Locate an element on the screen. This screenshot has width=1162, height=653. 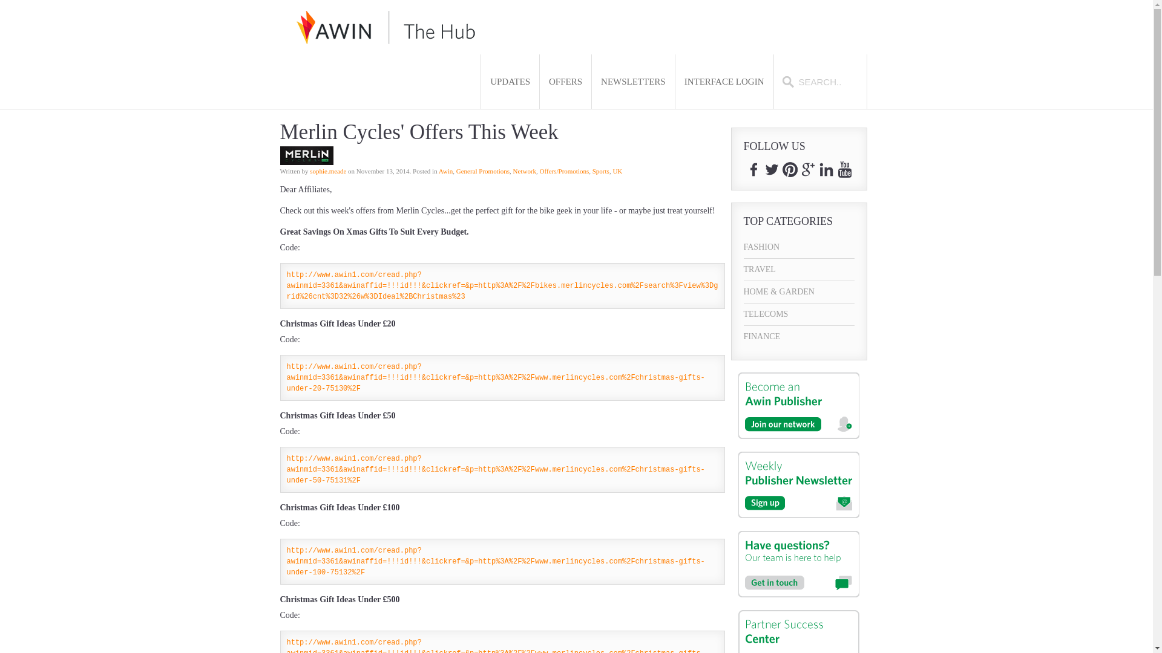
TRAVEL is located at coordinates (799, 270).